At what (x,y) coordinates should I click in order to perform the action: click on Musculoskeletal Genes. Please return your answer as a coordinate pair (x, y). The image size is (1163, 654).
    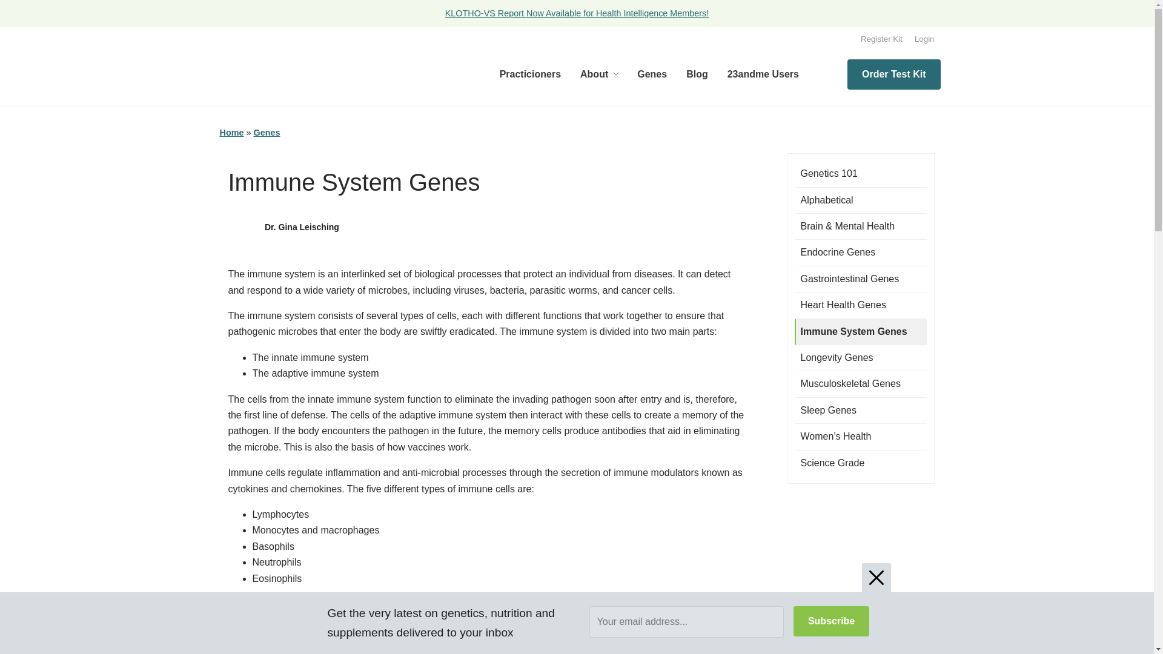
    Looking at the image, I should click on (860, 384).